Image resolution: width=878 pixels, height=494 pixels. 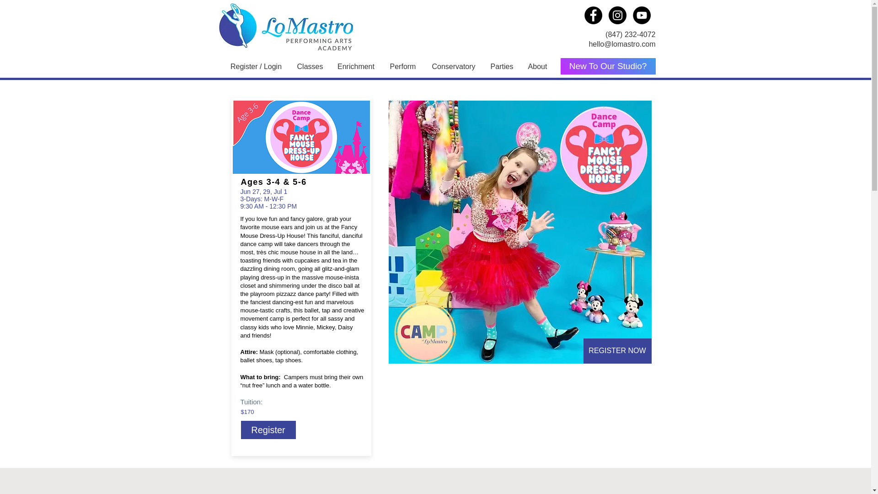 I want to click on Parties, so click(x=502, y=66).